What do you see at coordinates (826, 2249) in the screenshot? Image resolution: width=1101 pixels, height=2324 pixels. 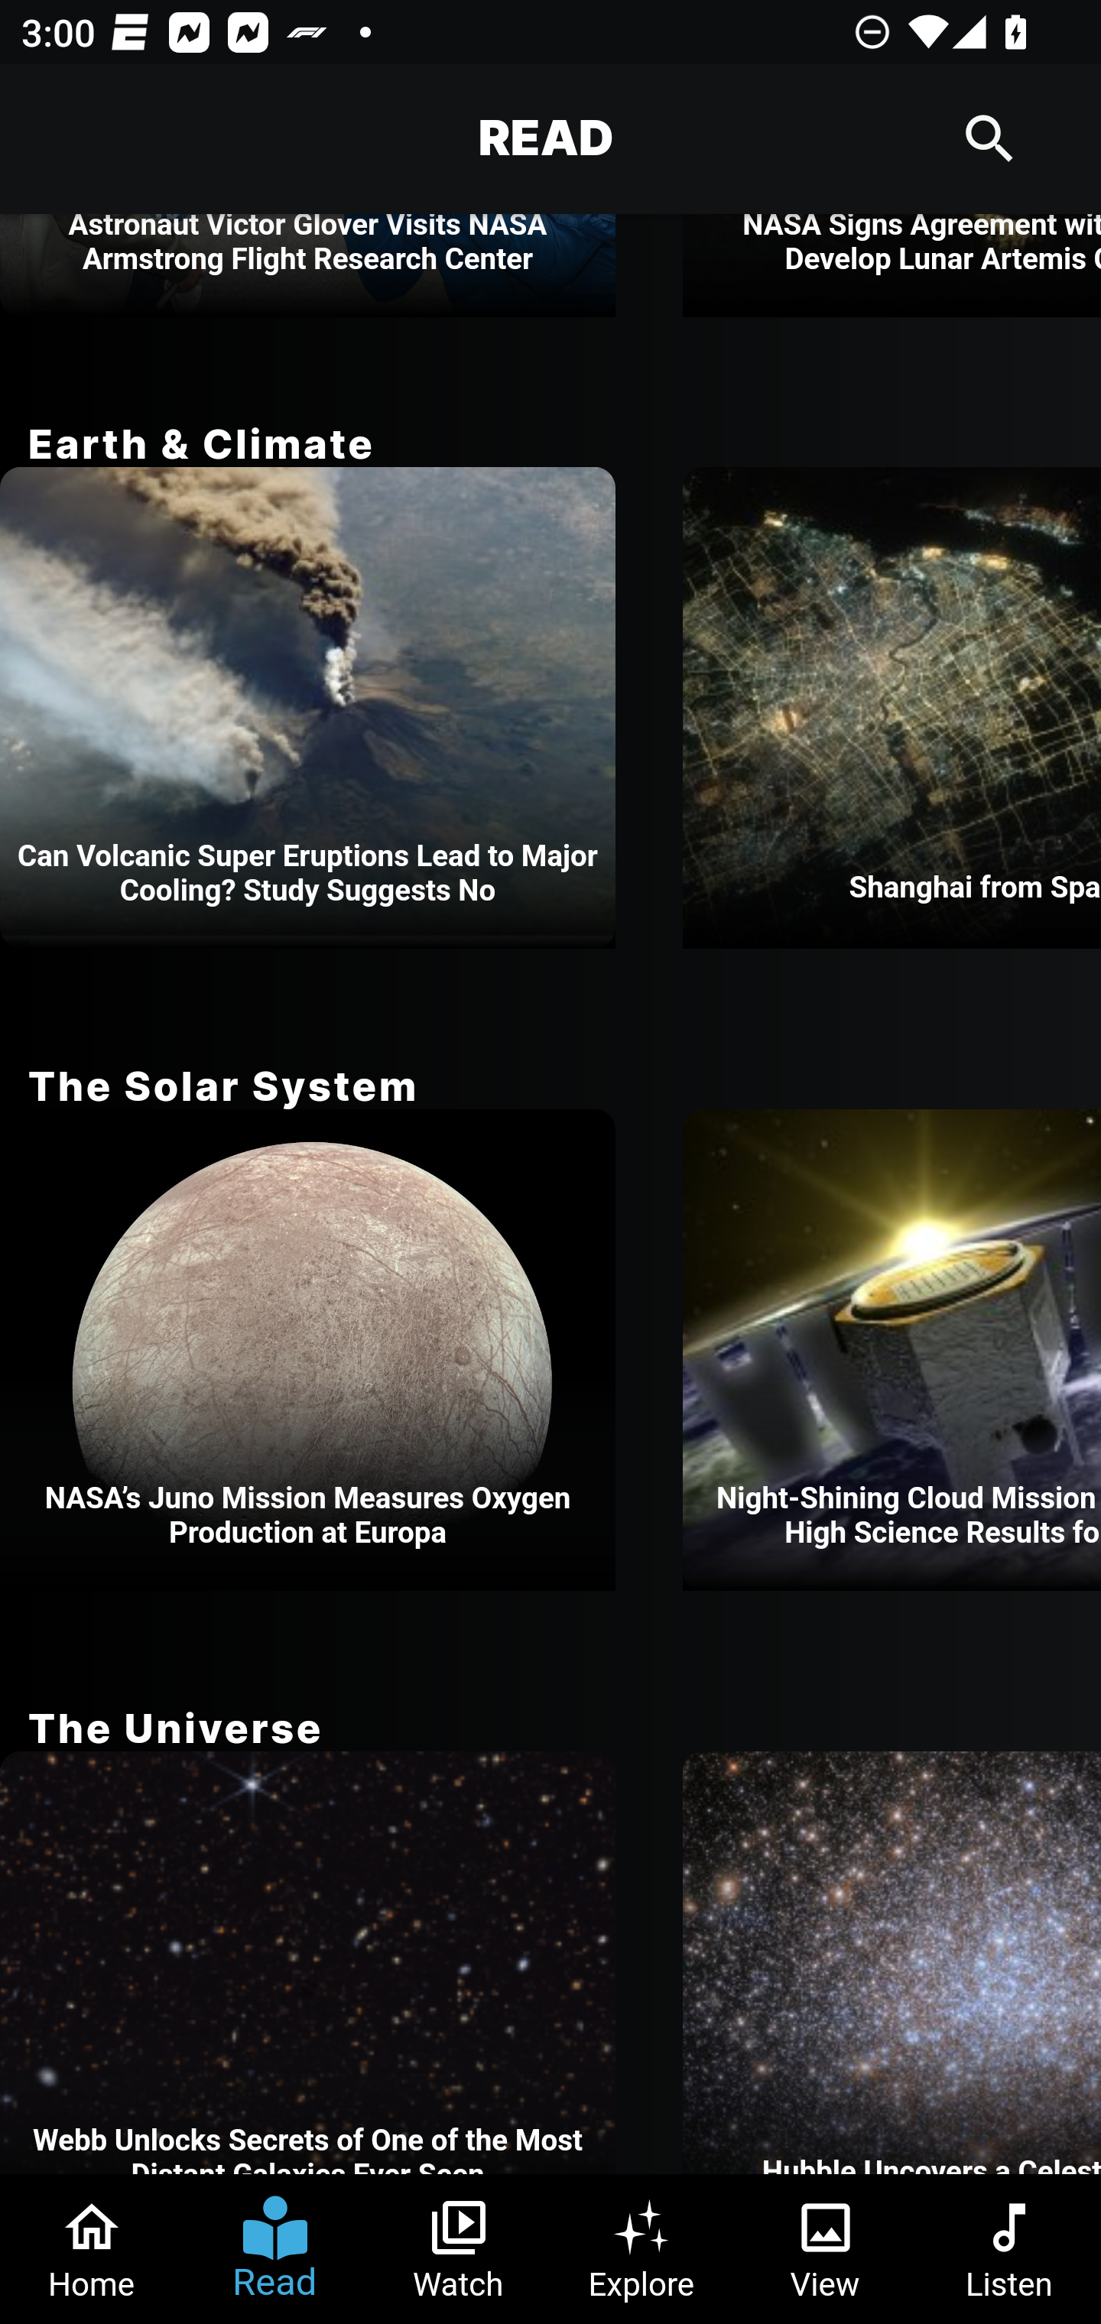 I see `View
Tab 5 of 6` at bounding box center [826, 2249].